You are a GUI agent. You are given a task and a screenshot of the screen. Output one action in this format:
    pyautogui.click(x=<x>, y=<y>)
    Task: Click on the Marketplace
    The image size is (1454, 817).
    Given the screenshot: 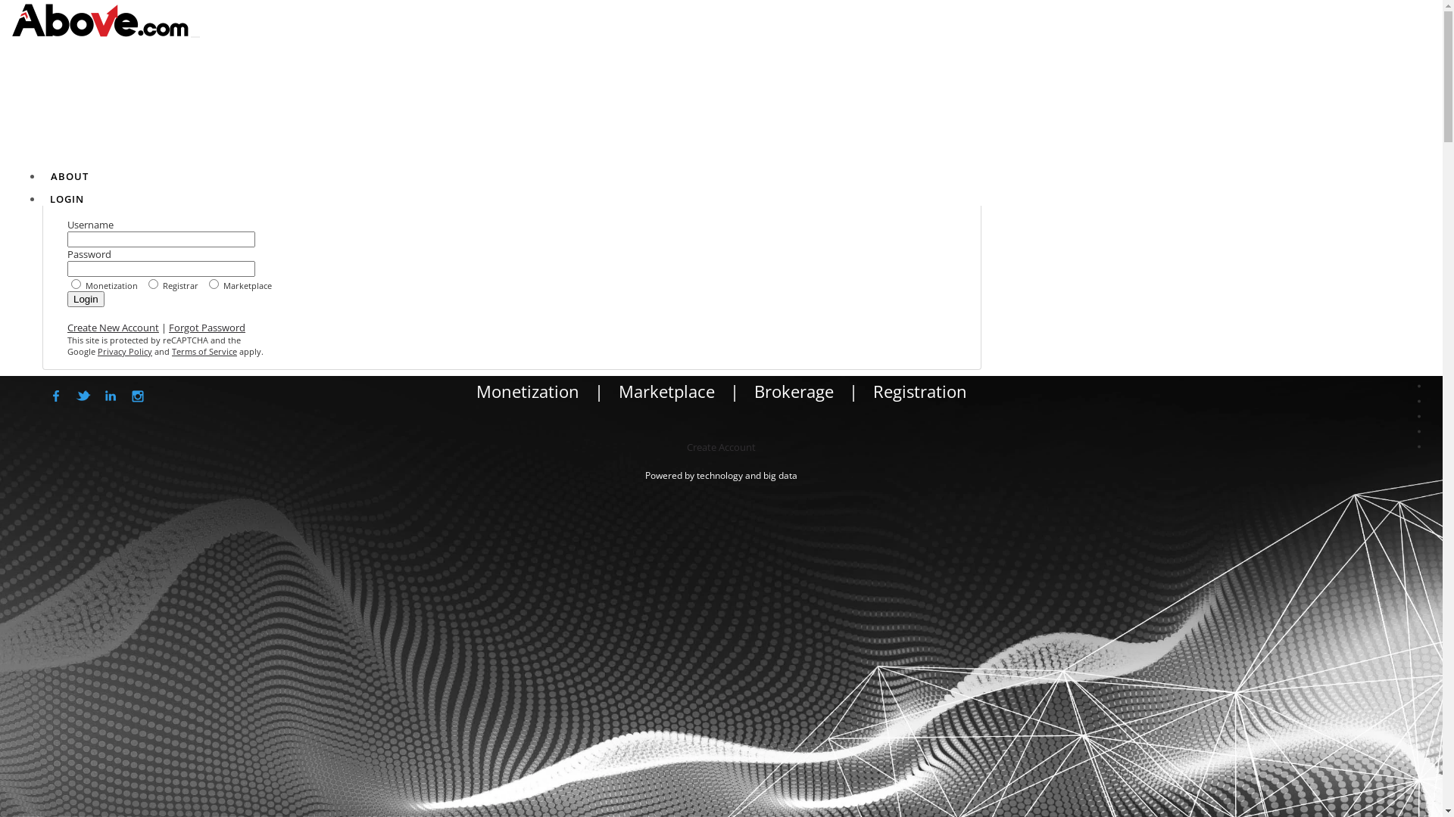 What is the action you would take?
    pyautogui.click(x=666, y=391)
    